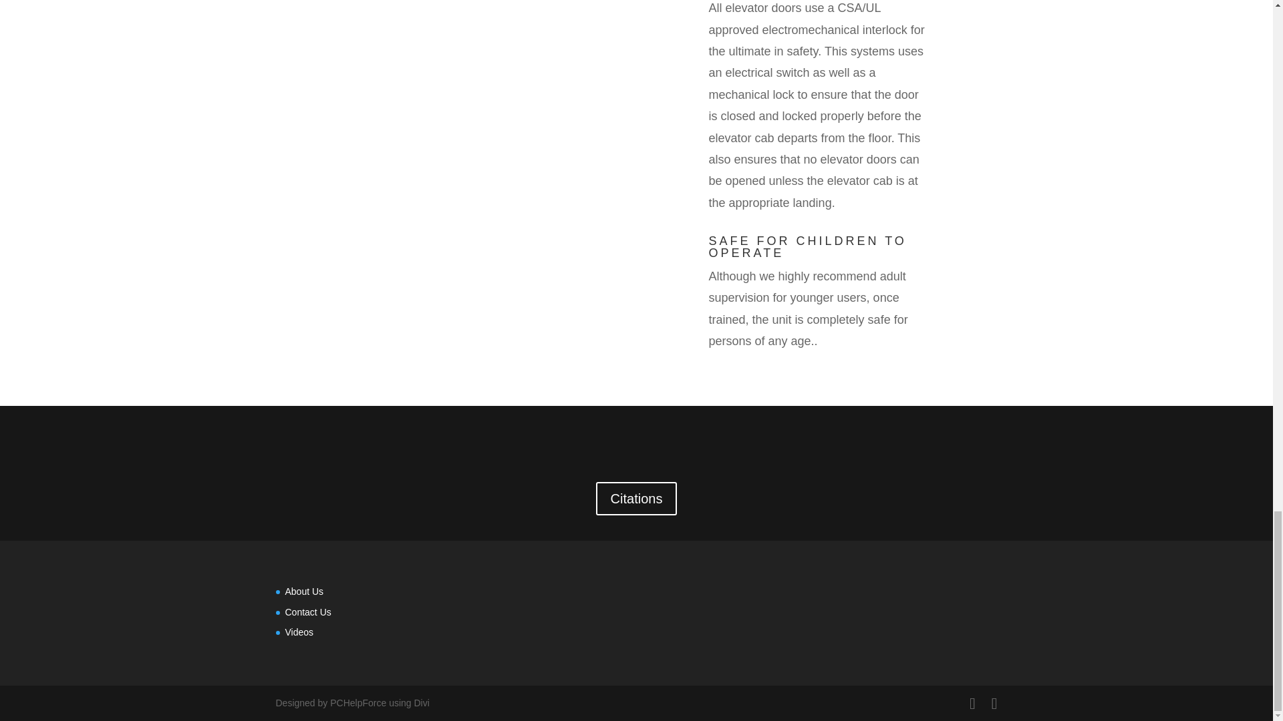 The image size is (1283, 721). What do you see at coordinates (636, 499) in the screenshot?
I see `Citations` at bounding box center [636, 499].